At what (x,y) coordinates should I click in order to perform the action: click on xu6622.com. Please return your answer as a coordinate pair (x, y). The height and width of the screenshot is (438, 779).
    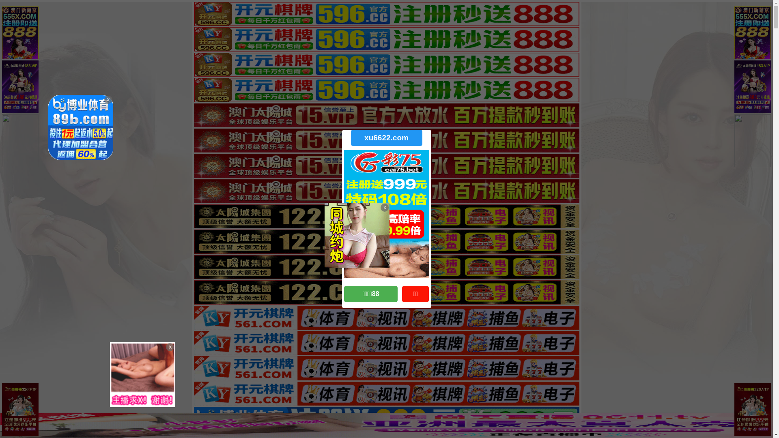
    Looking at the image, I should click on (386, 138).